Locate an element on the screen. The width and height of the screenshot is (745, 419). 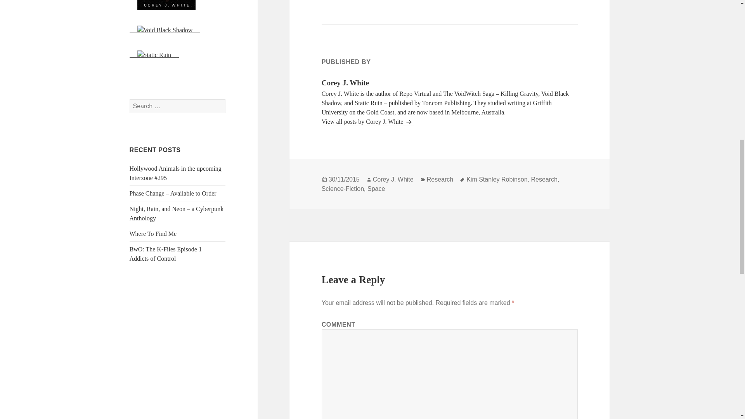
Research is located at coordinates (544, 179).